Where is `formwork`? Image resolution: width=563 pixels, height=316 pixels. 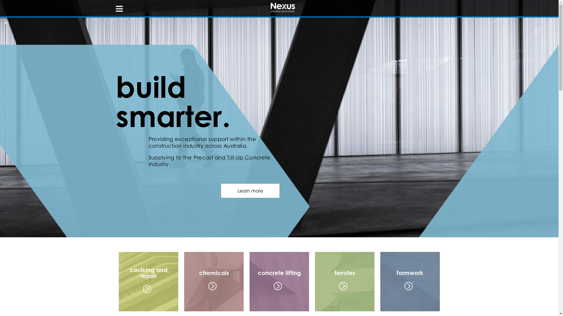
formwork is located at coordinates (410, 281).